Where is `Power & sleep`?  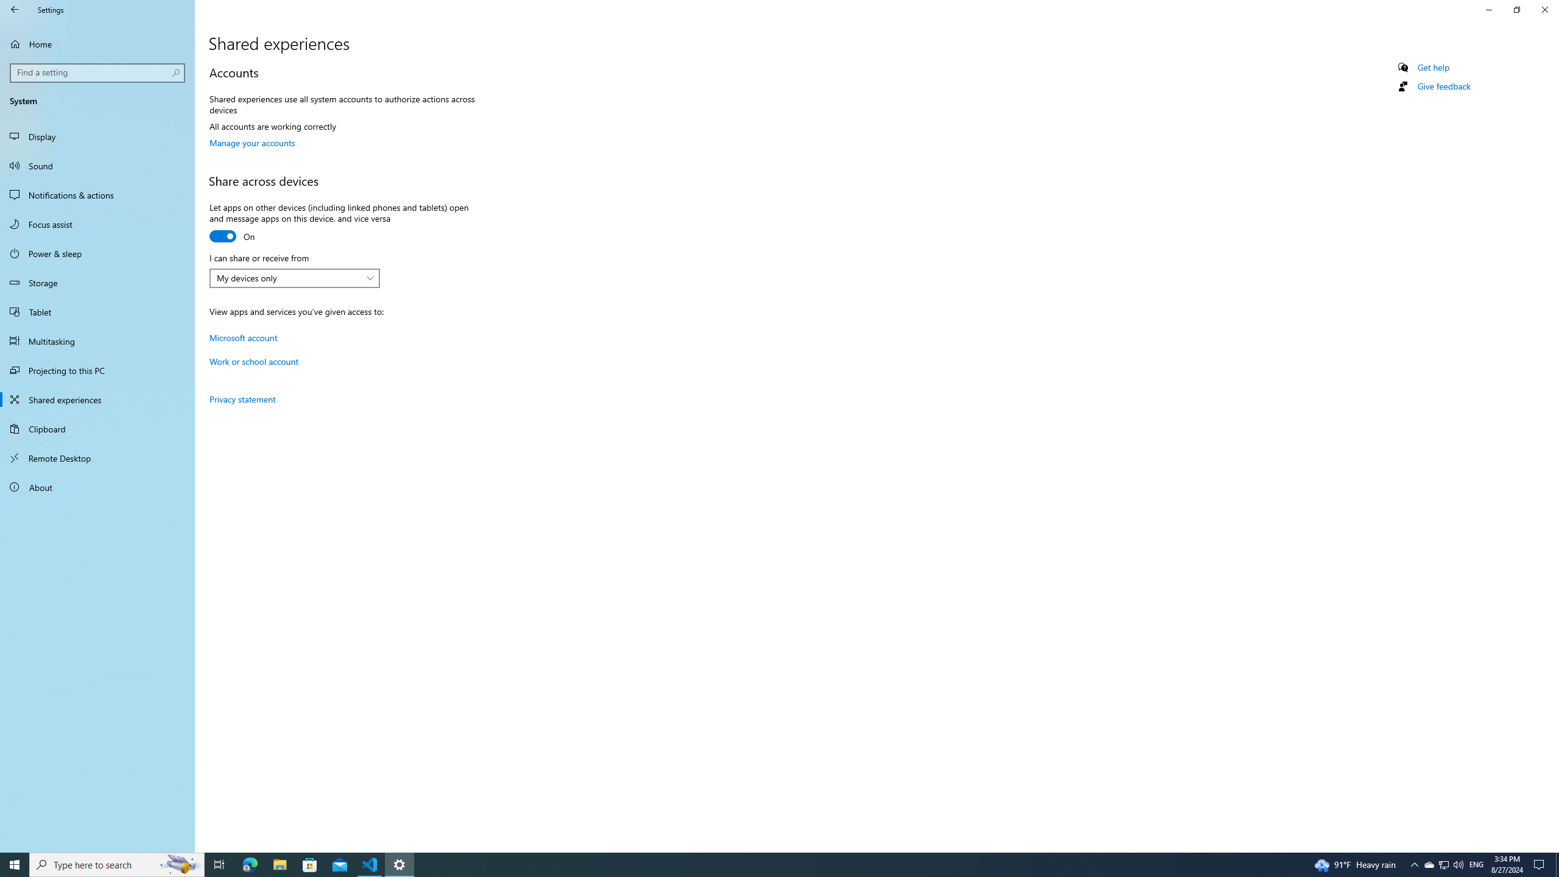 Power & sleep is located at coordinates (98, 72).